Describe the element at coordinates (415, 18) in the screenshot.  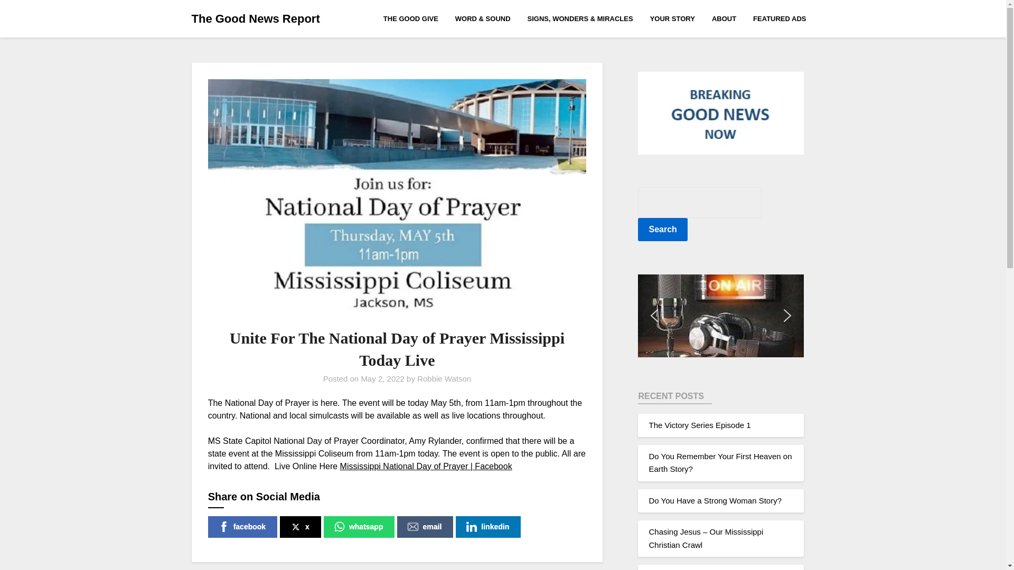
I see `THE GOOD GIVE` at that location.